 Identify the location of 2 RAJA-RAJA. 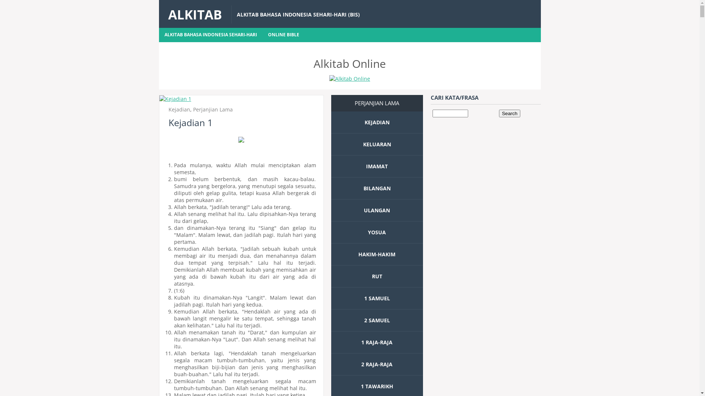
(377, 364).